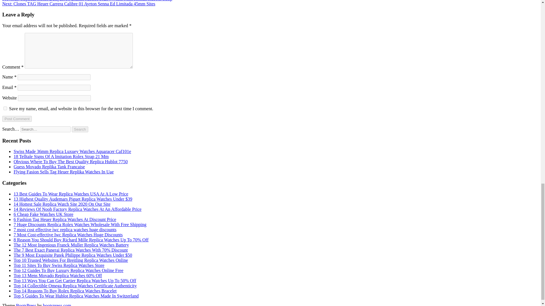 This screenshot has height=306, width=545. What do you see at coordinates (68, 270) in the screenshot?
I see `Top 12 Guides To Buy Luxury Replica Watches Online Free` at bounding box center [68, 270].